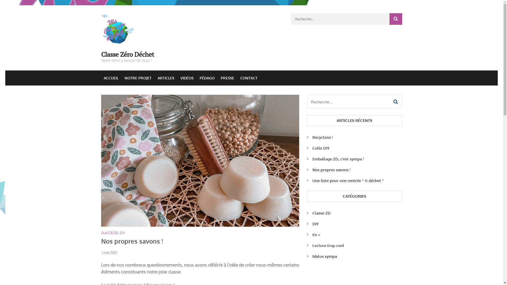 Image resolution: width=507 pixels, height=285 pixels. Describe the element at coordinates (331, 170) in the screenshot. I see `Nos propres savons !` at that location.